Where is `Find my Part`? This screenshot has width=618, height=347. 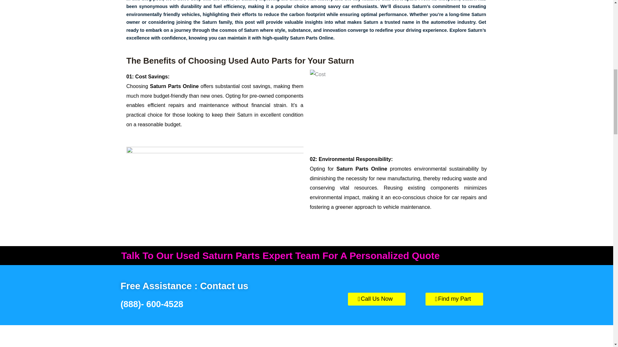
Find my Part is located at coordinates (454, 299).